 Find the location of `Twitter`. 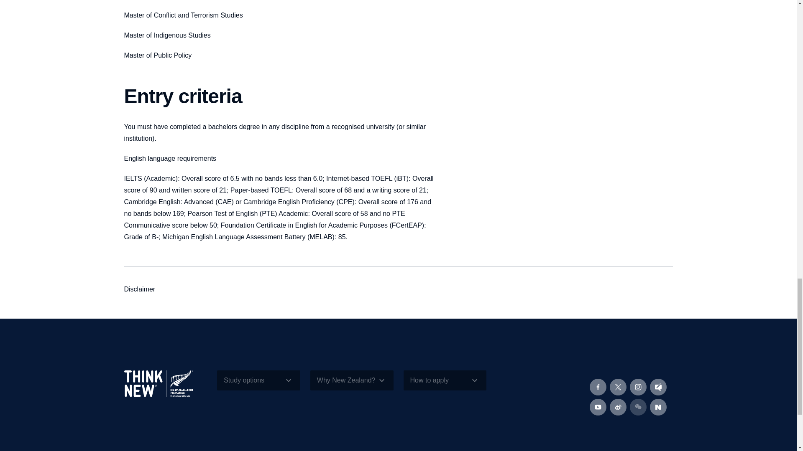

Twitter is located at coordinates (618, 387).